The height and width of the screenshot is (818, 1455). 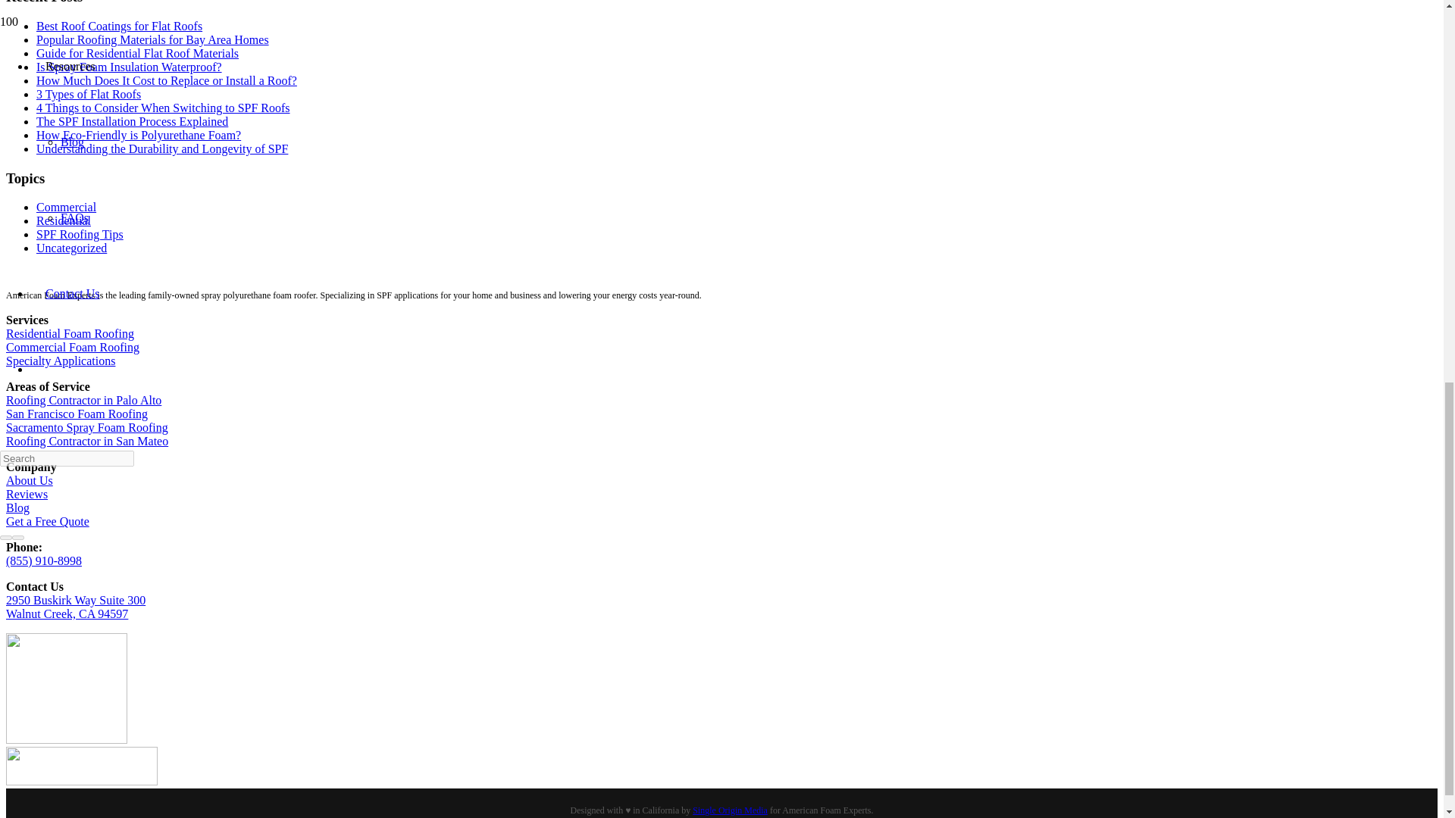 What do you see at coordinates (119, 26) in the screenshot?
I see `Best Roof Coatings for Flat Roofs` at bounding box center [119, 26].